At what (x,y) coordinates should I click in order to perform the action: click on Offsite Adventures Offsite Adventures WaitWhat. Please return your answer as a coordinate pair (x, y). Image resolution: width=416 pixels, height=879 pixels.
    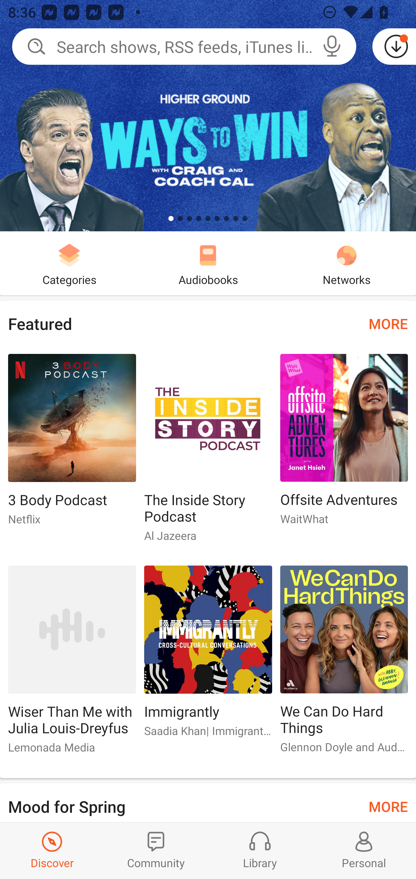
    Looking at the image, I should click on (344, 444).